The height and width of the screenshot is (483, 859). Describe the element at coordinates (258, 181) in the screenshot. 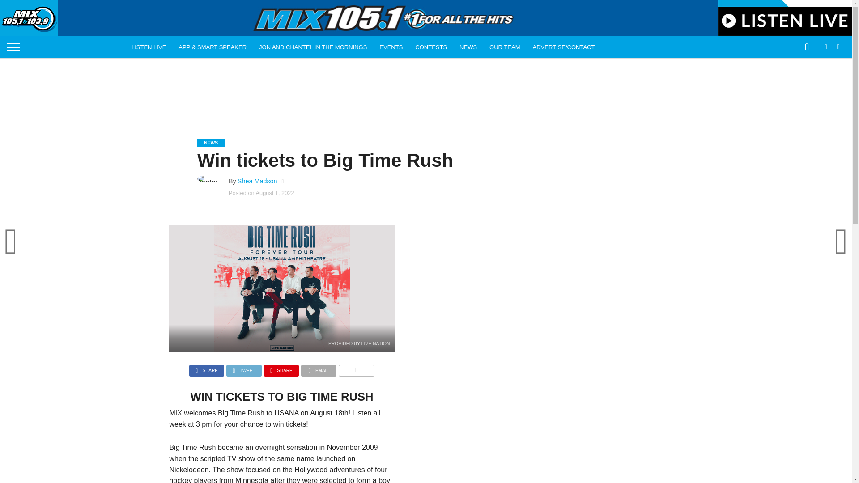

I see `Shea Madson` at that location.